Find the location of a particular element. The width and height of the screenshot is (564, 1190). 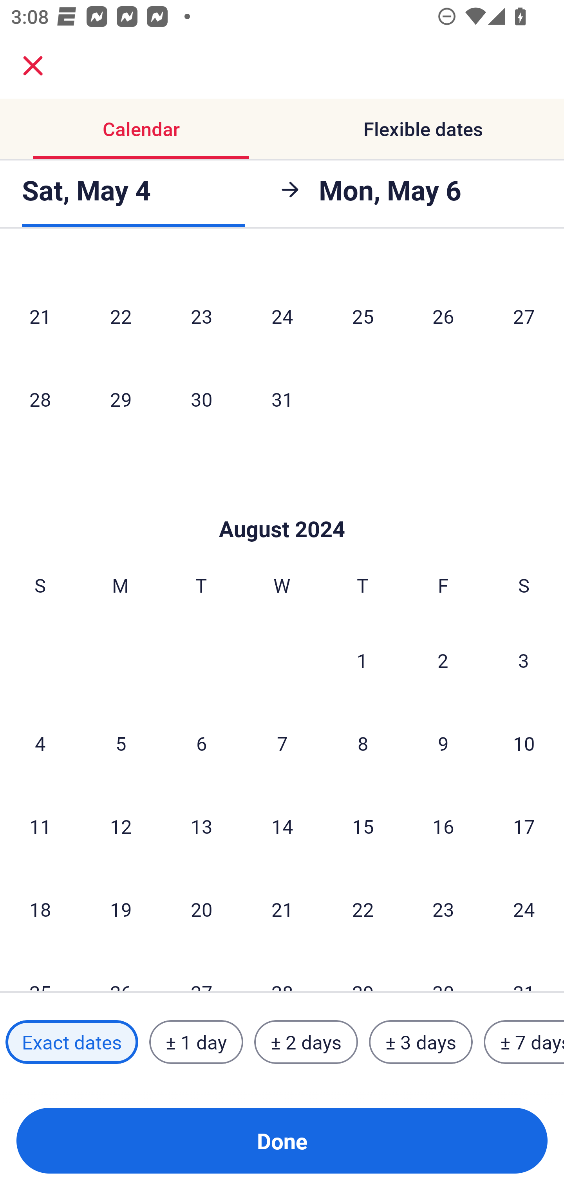

4 Sunday, August 4, 2024 is located at coordinates (40, 743).